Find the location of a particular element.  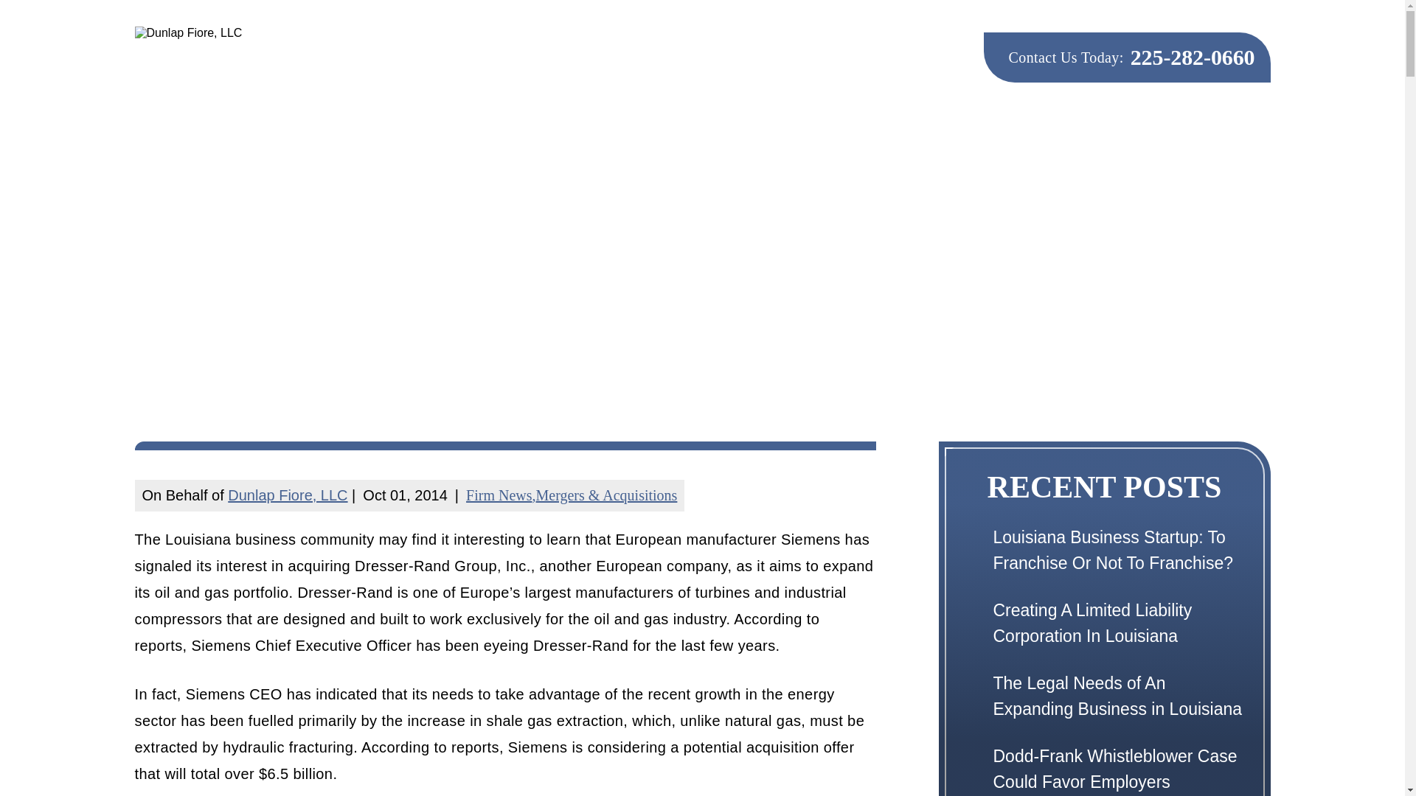

Home is located at coordinates (571, 133).